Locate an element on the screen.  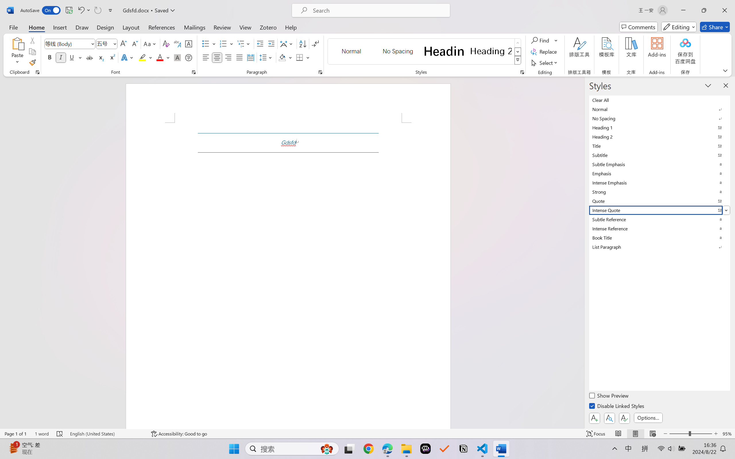
Asian Layout is located at coordinates (287, 44).